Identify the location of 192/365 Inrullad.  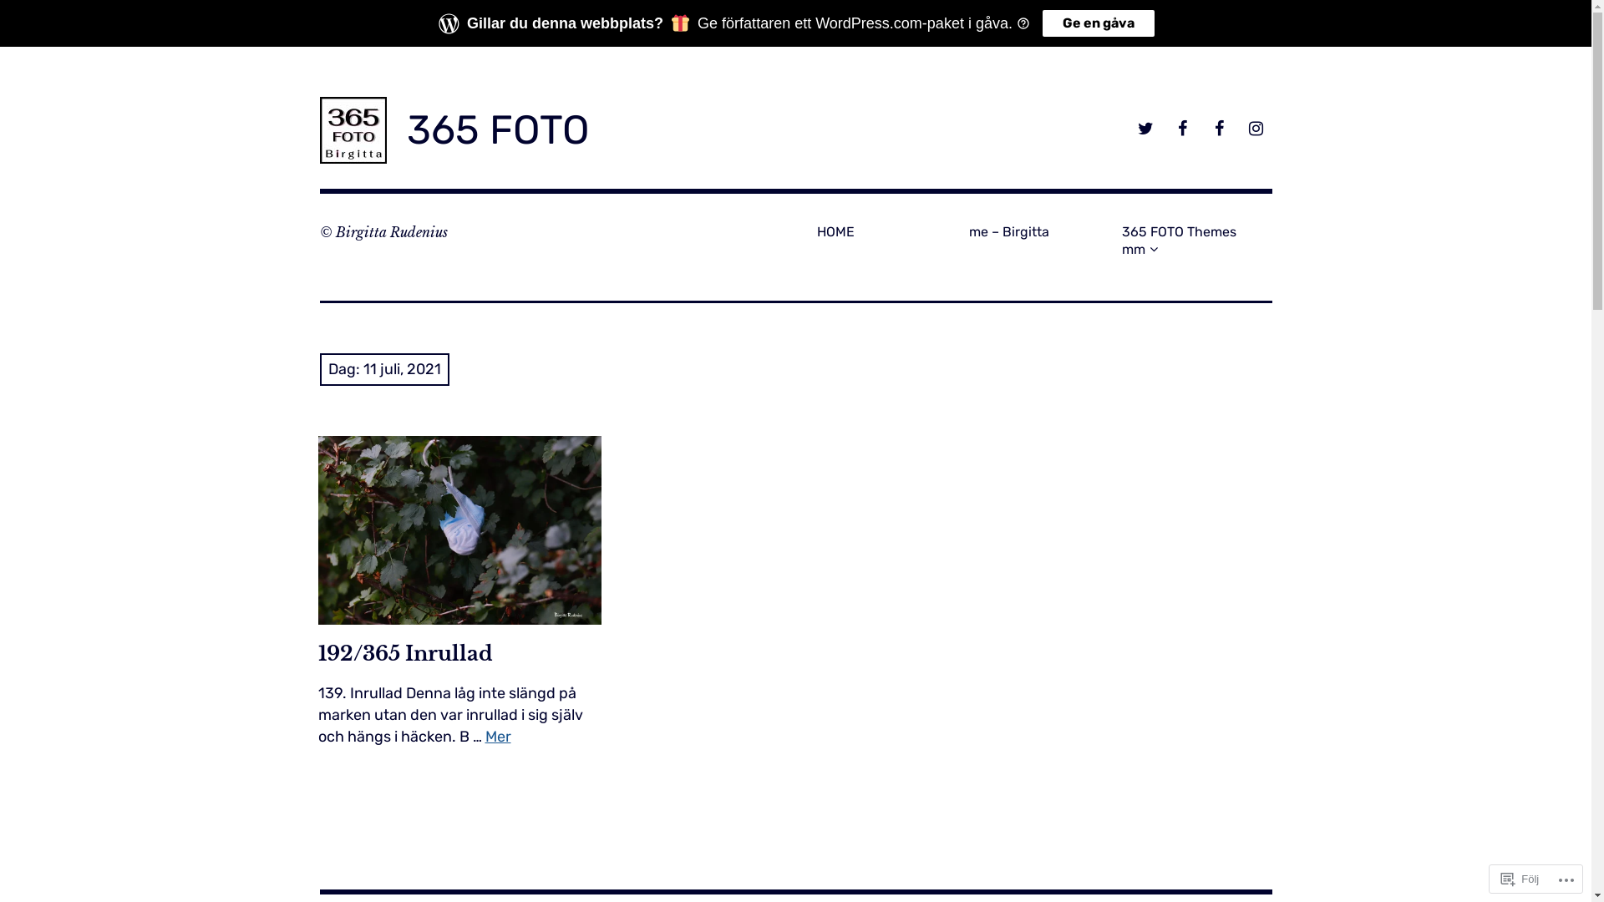
(459, 530).